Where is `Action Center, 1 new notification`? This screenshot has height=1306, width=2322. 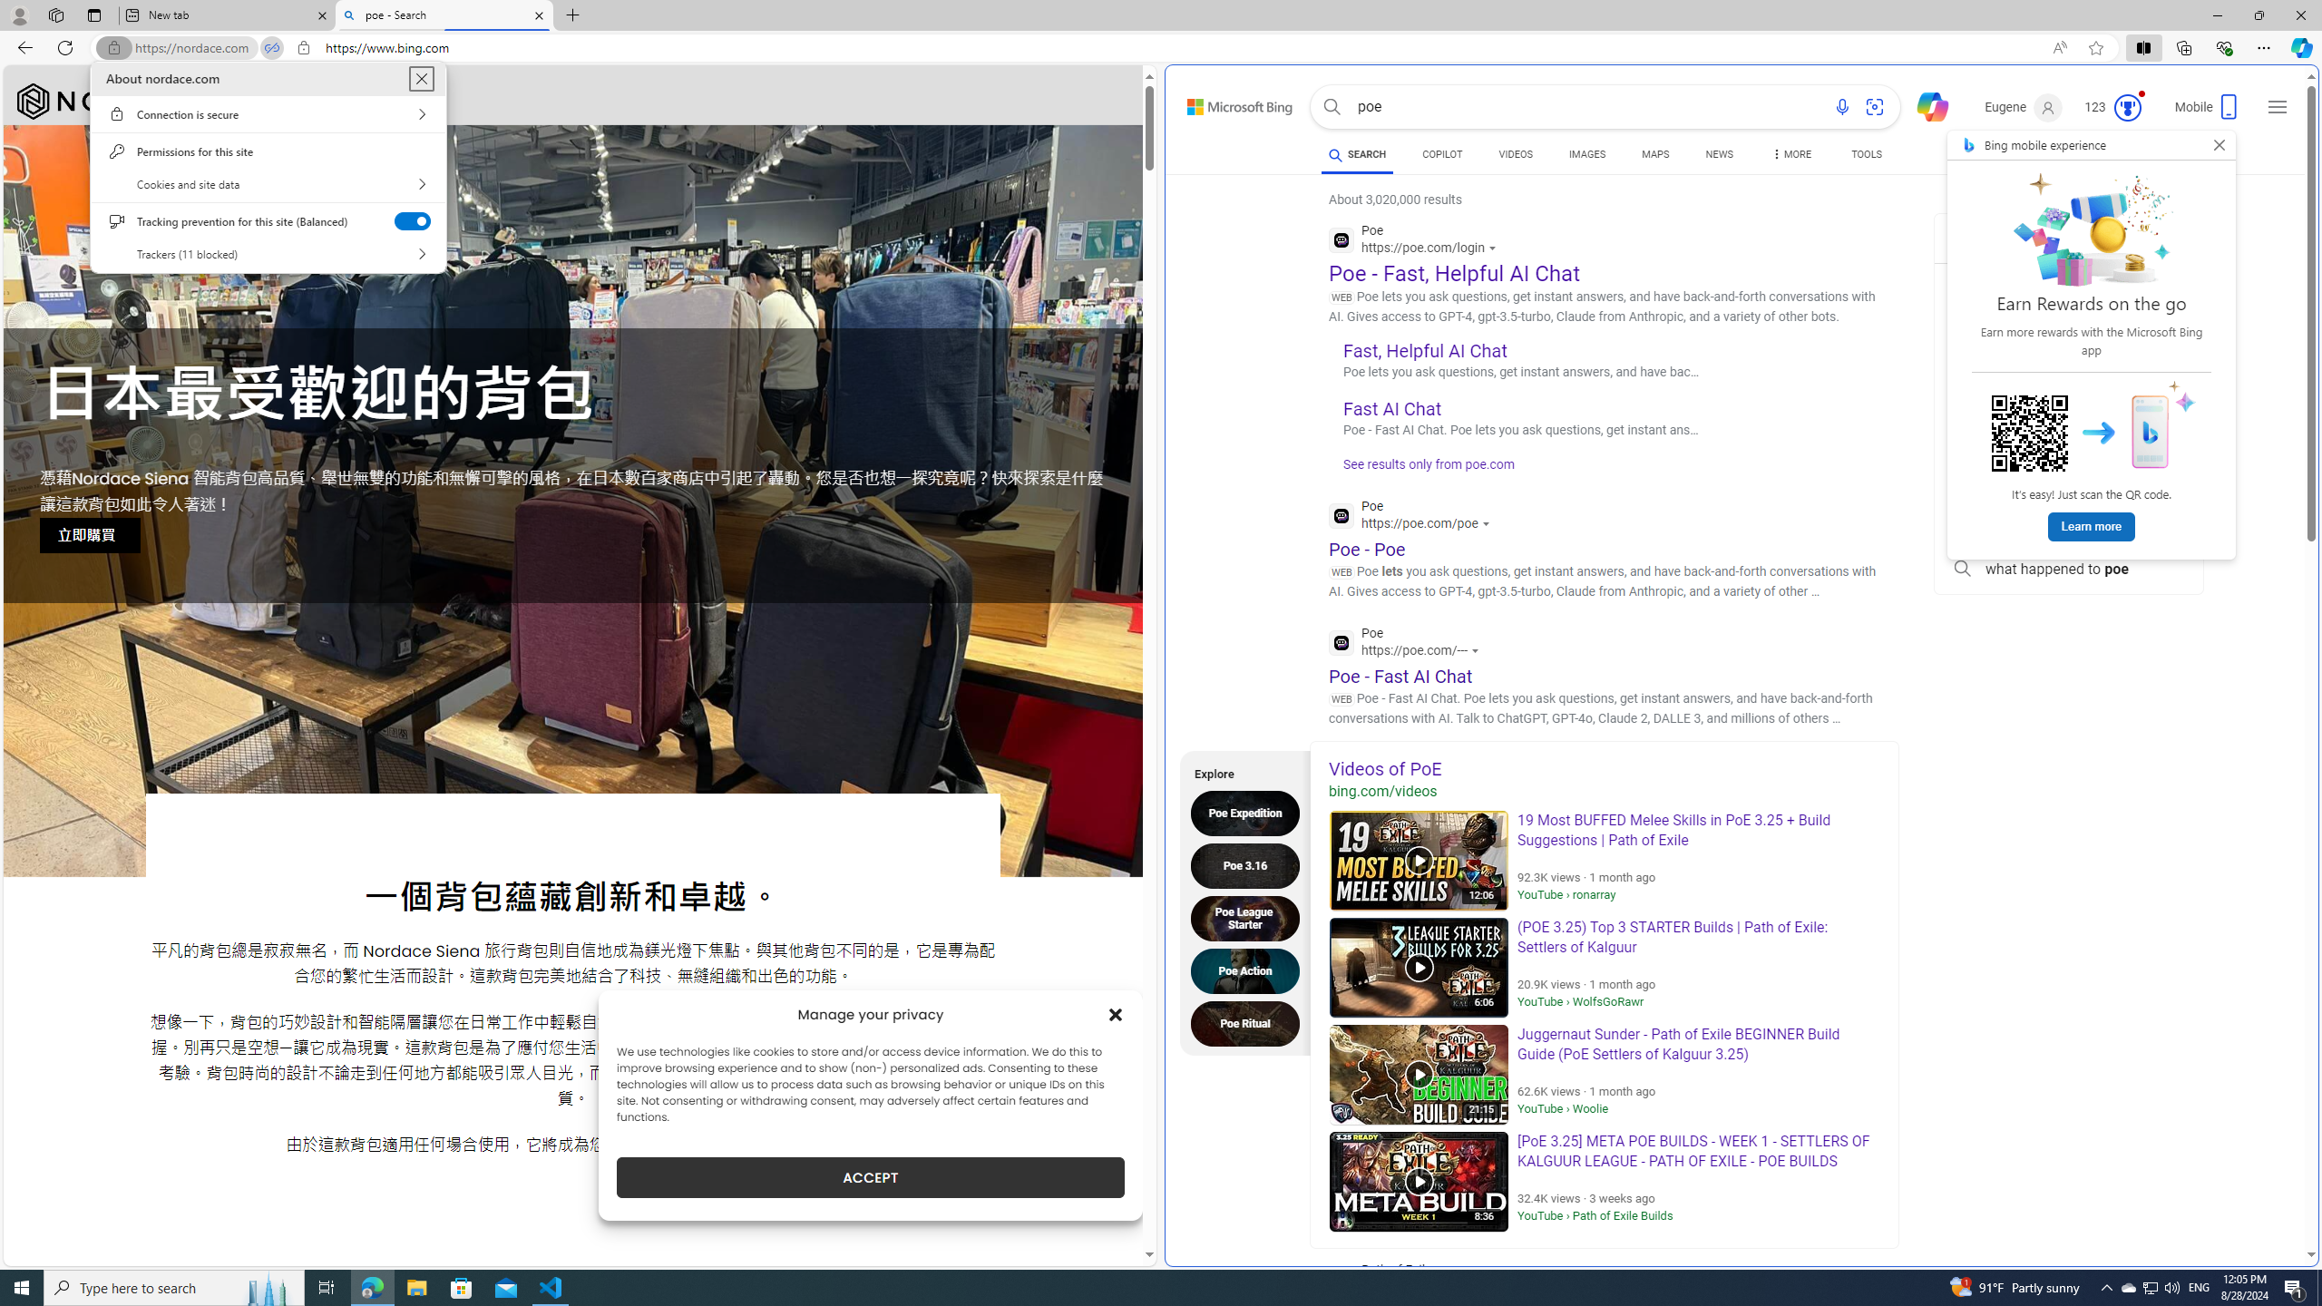 Action Center, 1 new notification is located at coordinates (2295, 1288).